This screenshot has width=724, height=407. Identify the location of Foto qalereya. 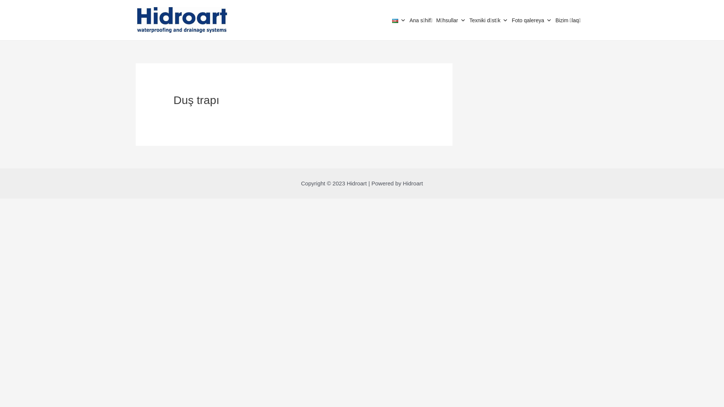
(534, 20).